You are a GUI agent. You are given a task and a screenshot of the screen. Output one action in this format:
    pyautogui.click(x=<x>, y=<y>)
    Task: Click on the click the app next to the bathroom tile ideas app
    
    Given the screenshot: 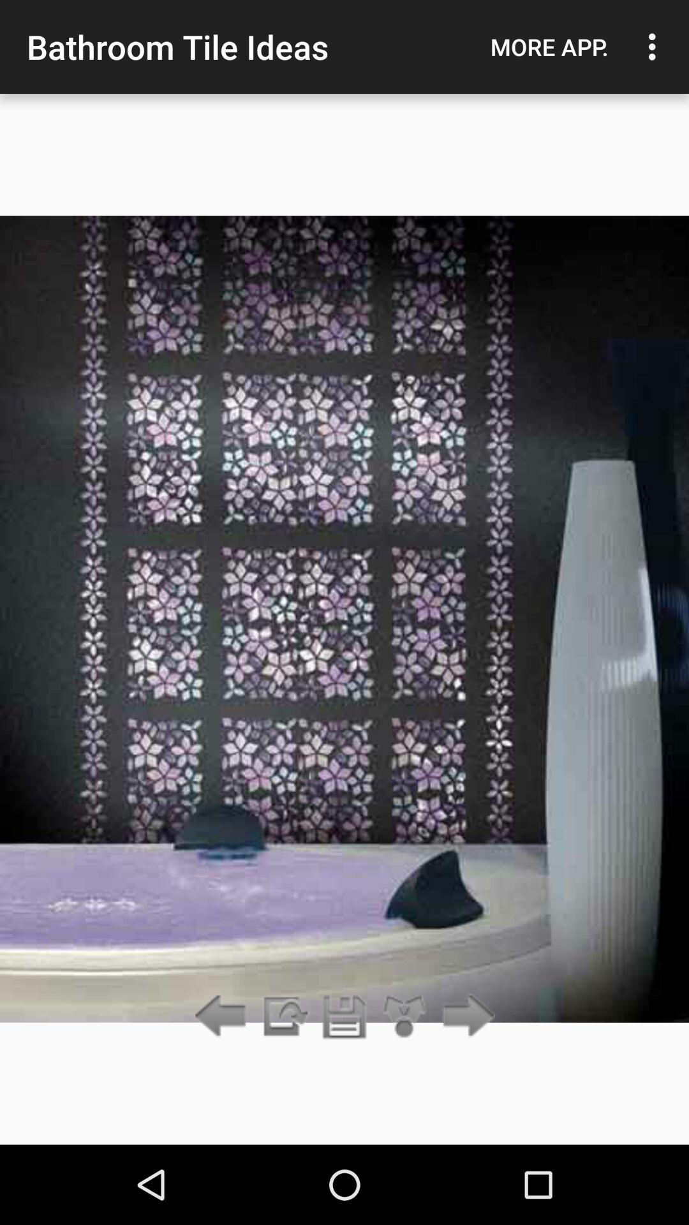 What is the action you would take?
    pyautogui.click(x=549, y=47)
    